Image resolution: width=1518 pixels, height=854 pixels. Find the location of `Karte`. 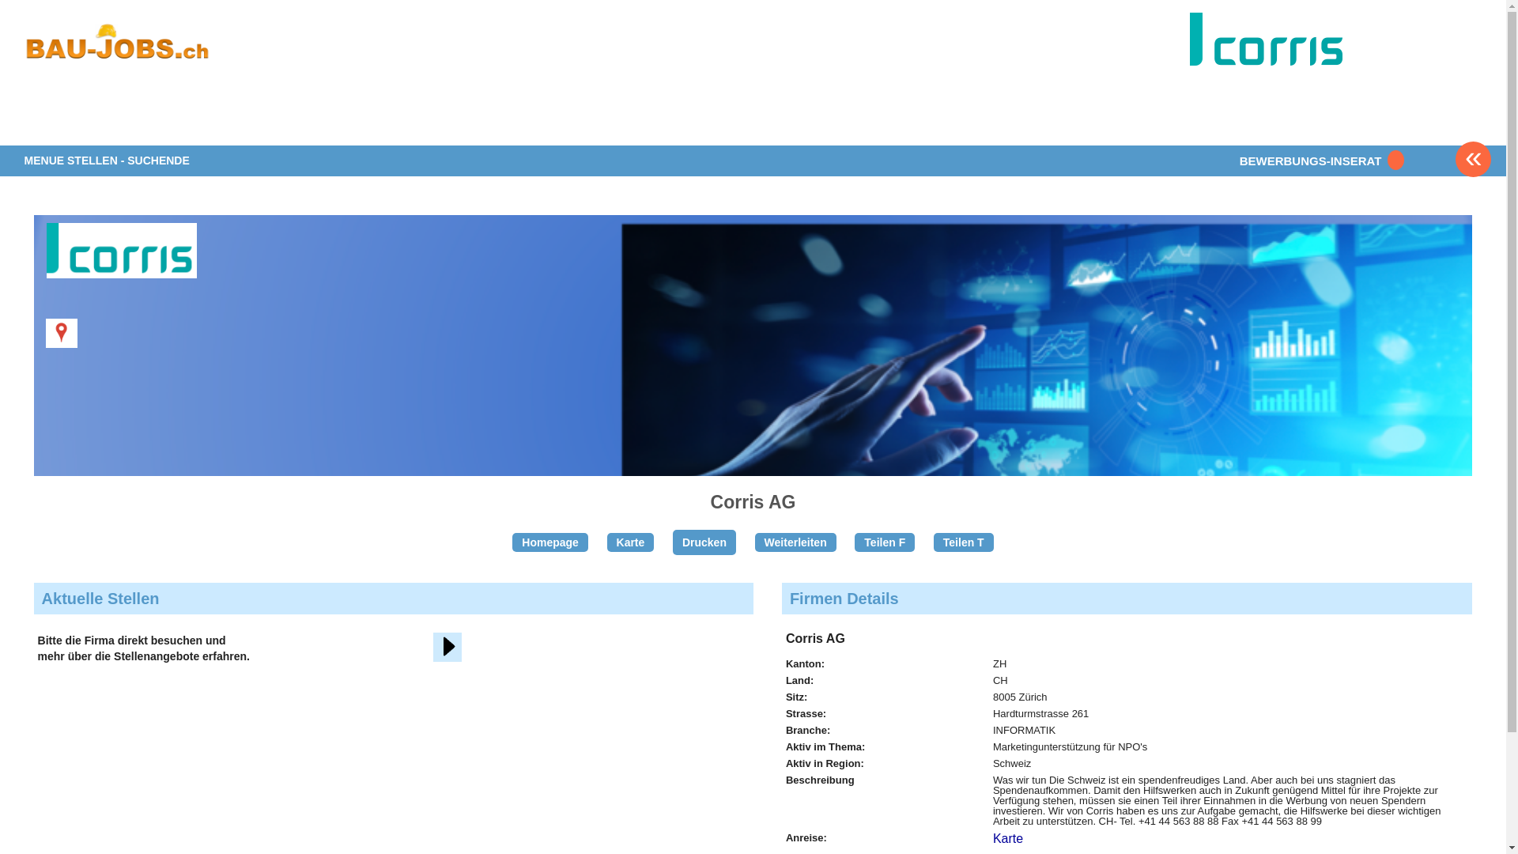

Karte is located at coordinates (1008, 838).